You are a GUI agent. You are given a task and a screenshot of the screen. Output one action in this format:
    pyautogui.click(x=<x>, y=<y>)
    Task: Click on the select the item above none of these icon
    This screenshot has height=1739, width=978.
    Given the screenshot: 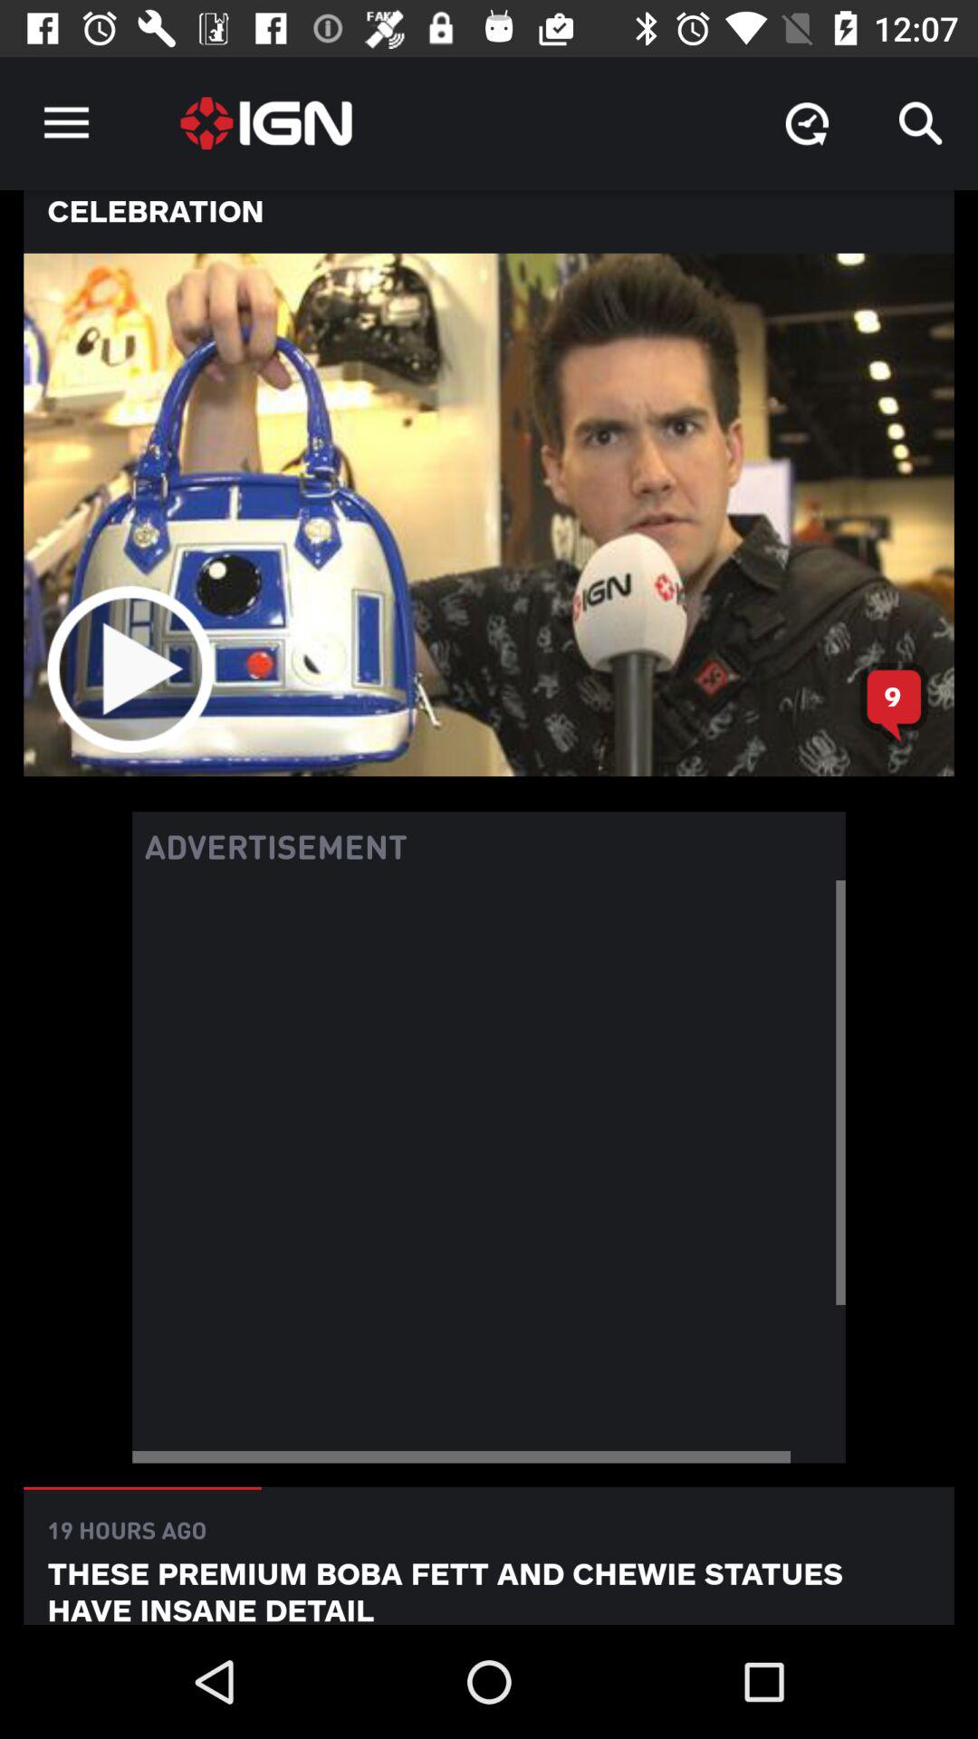 What is the action you would take?
    pyautogui.click(x=920, y=123)
    